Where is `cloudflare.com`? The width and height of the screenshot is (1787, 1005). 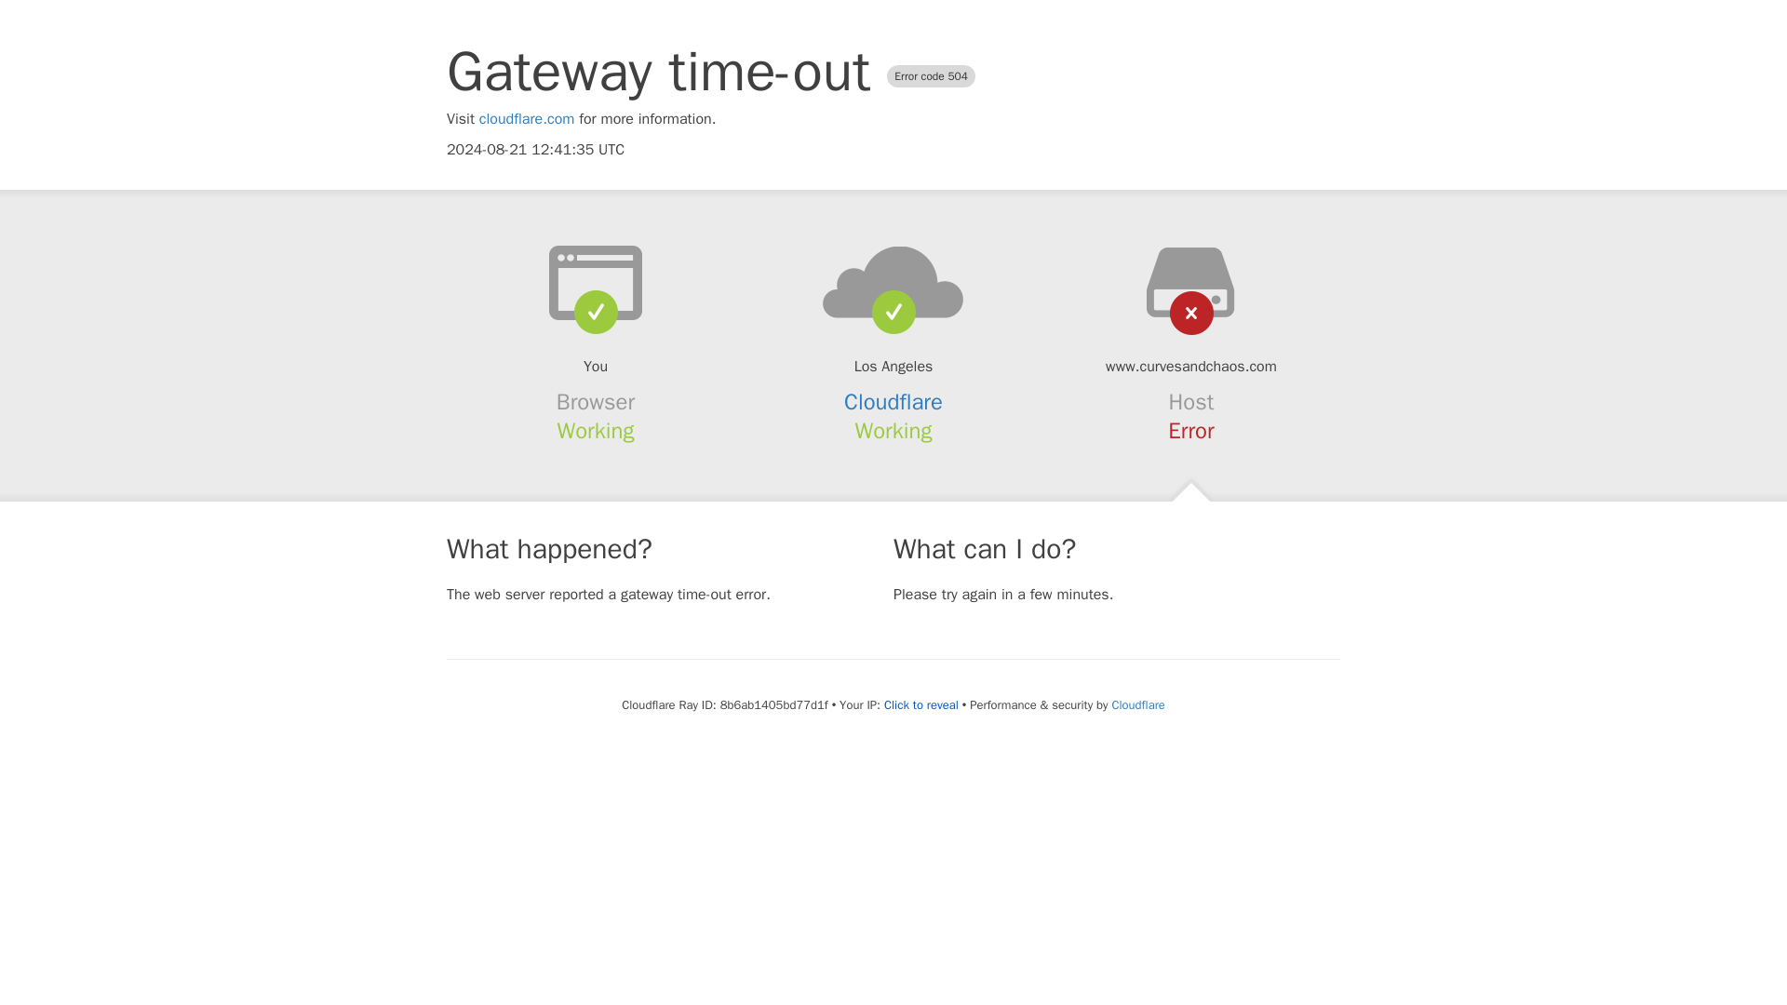
cloudflare.com is located at coordinates (527, 119).